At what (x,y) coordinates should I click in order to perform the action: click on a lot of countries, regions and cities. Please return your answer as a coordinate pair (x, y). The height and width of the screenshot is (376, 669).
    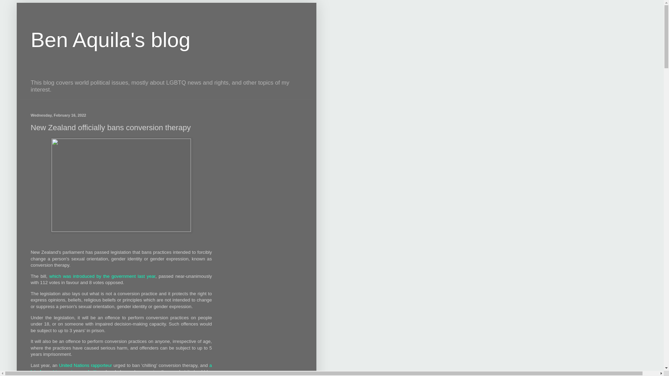
    Looking at the image, I should click on (121, 368).